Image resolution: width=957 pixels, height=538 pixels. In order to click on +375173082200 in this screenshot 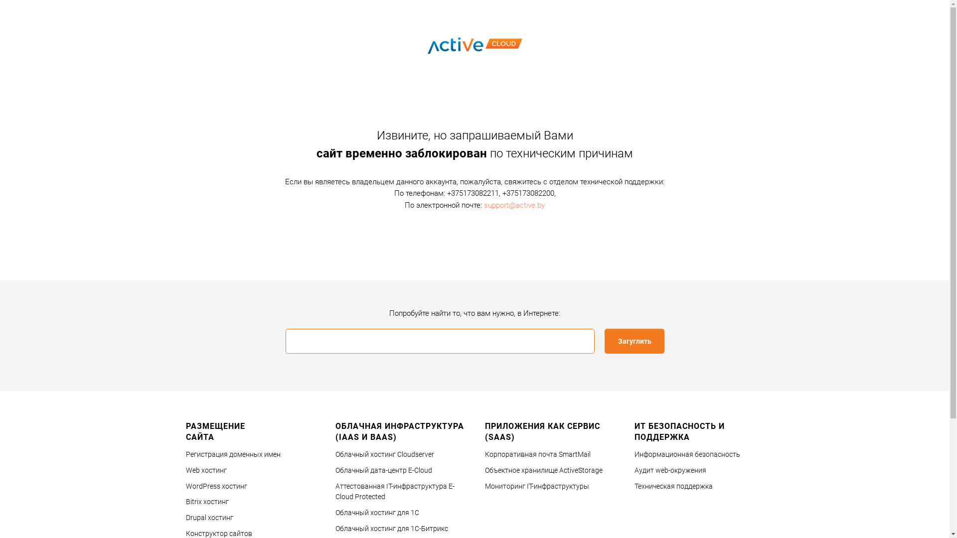, I will do `click(528, 193)`.